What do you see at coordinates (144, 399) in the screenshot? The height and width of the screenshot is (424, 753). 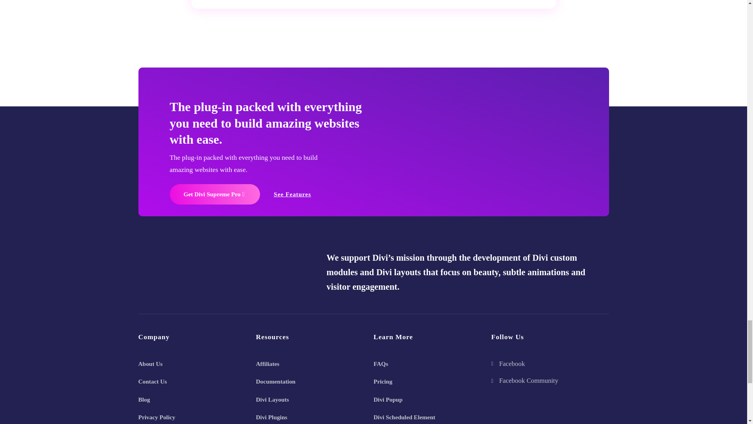 I see `Blog` at bounding box center [144, 399].